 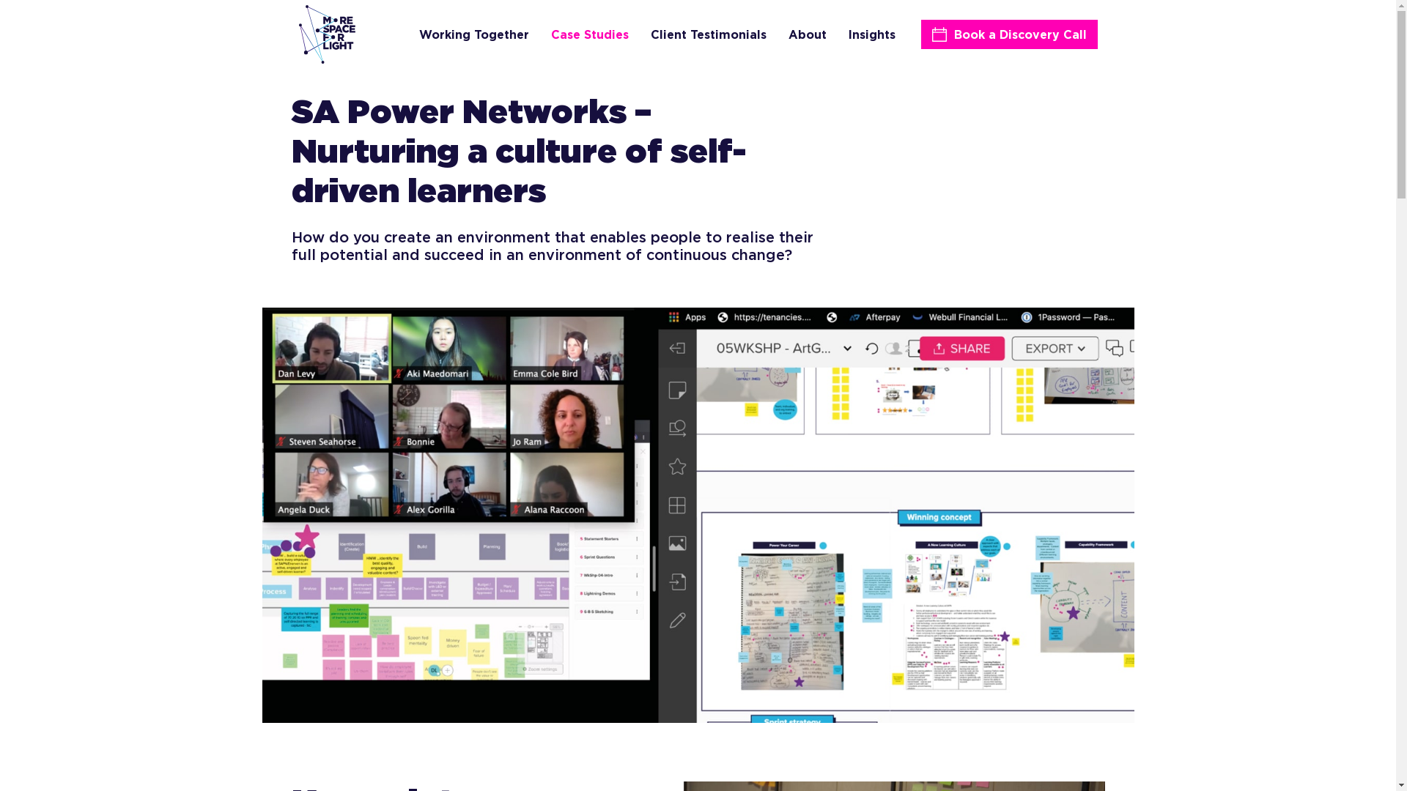 What do you see at coordinates (590, 35) in the screenshot?
I see `Case Studies` at bounding box center [590, 35].